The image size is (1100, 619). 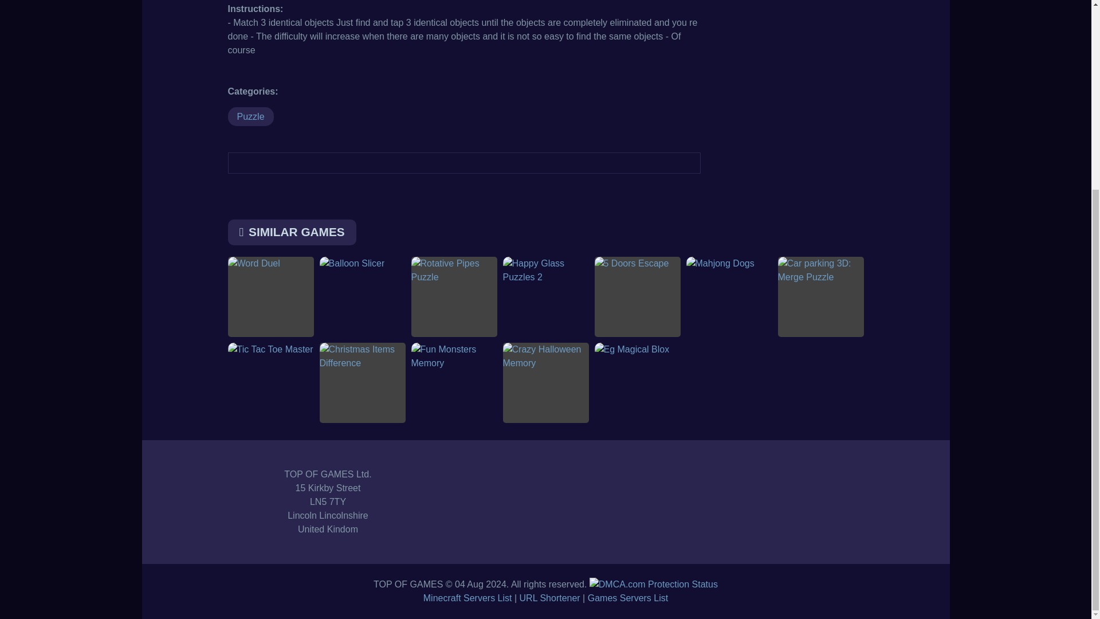 What do you see at coordinates (550, 597) in the screenshot?
I see `Free URL Shortener` at bounding box center [550, 597].